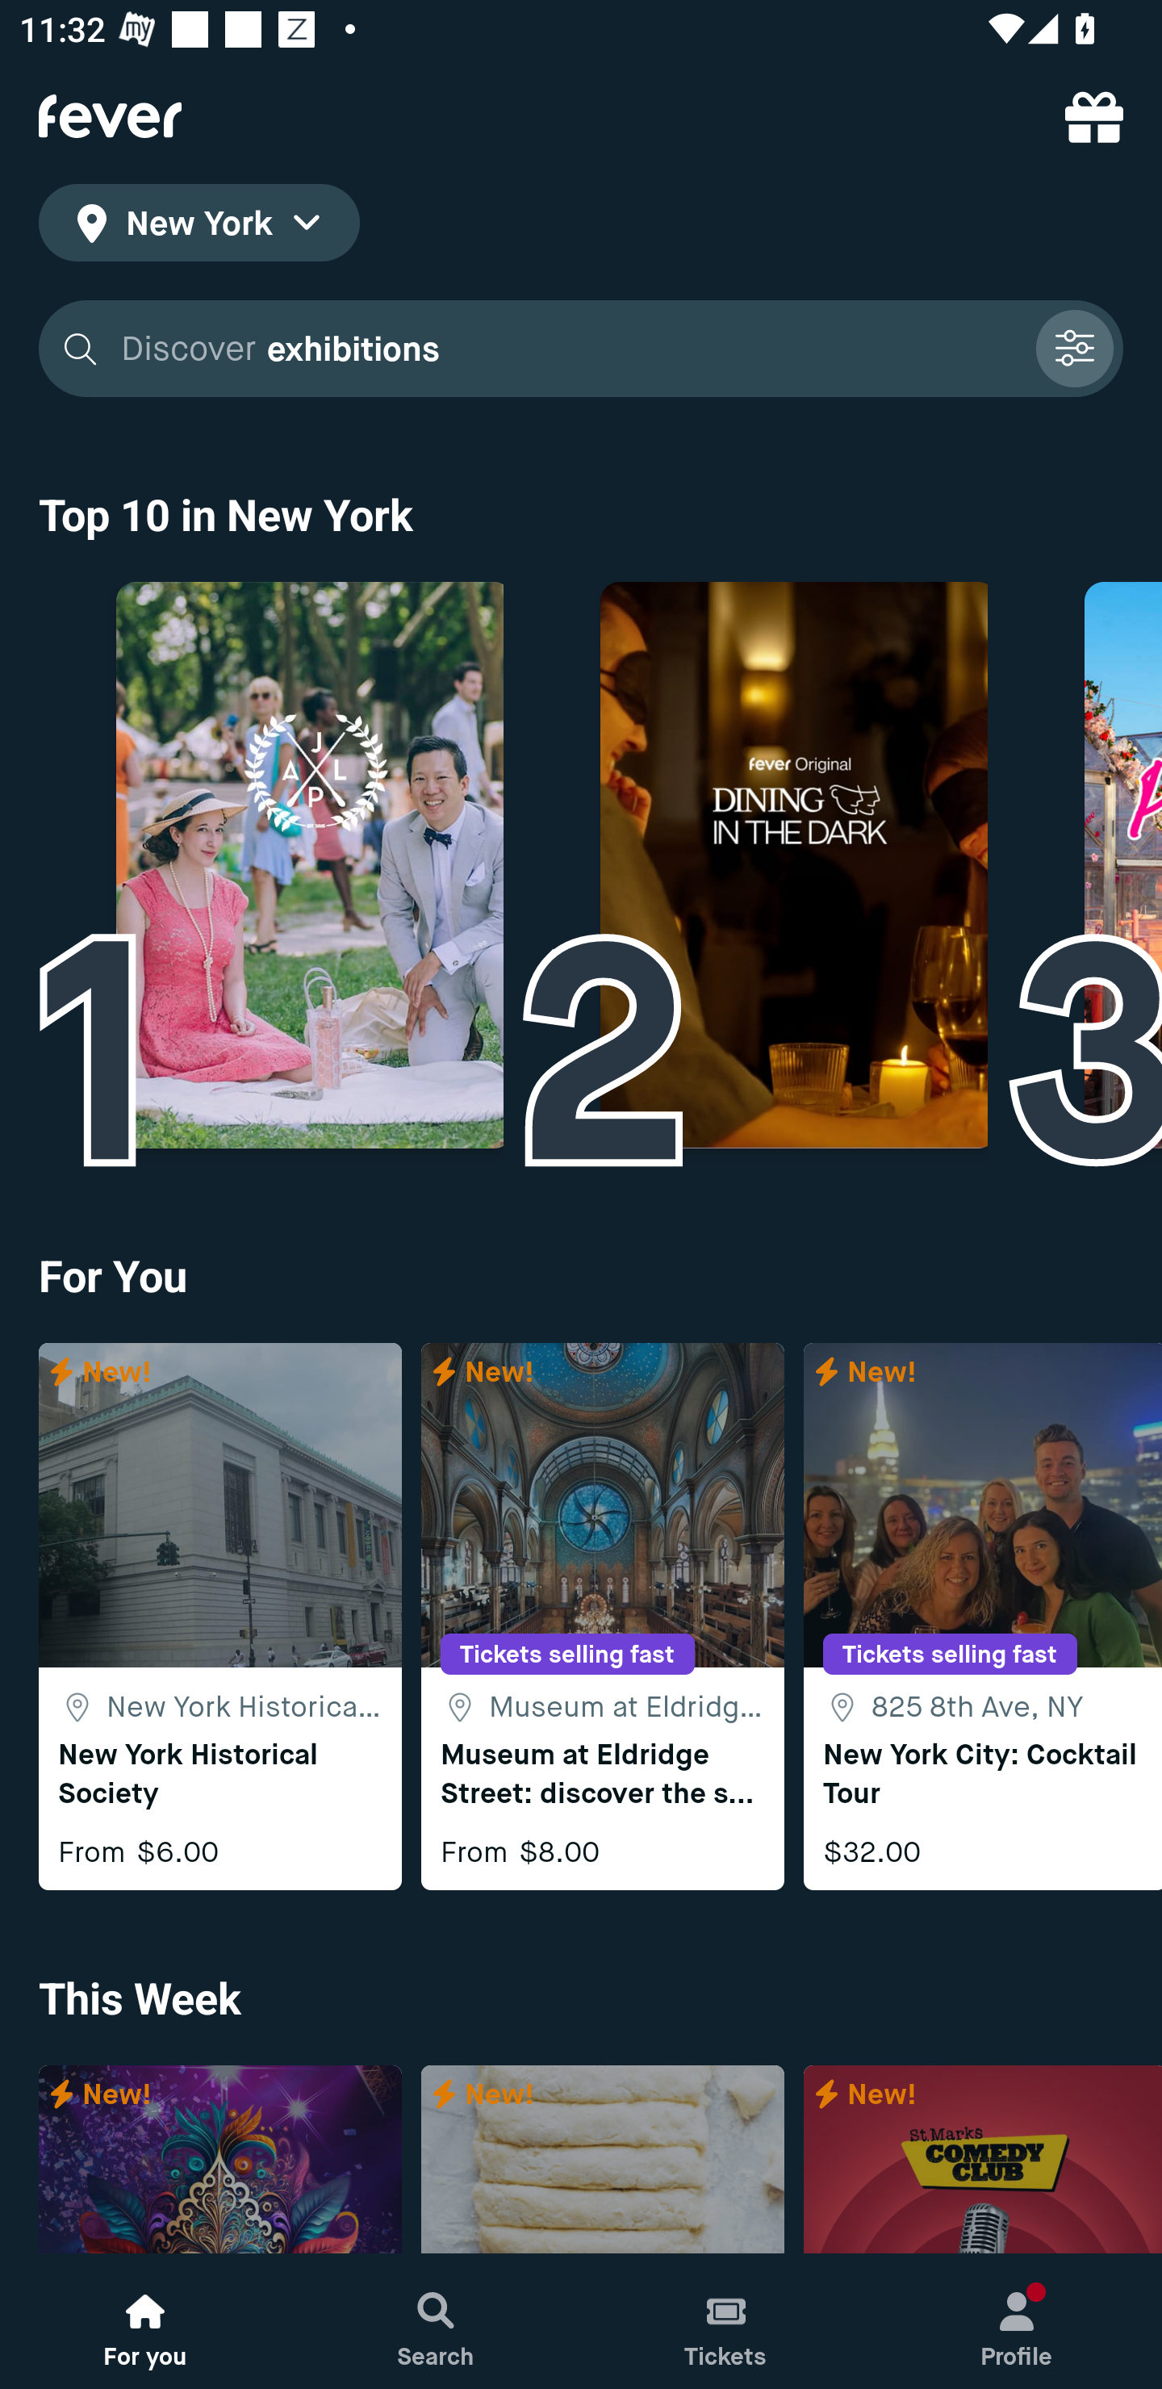  Describe the element at coordinates (436, 2321) in the screenshot. I see `Search` at that location.